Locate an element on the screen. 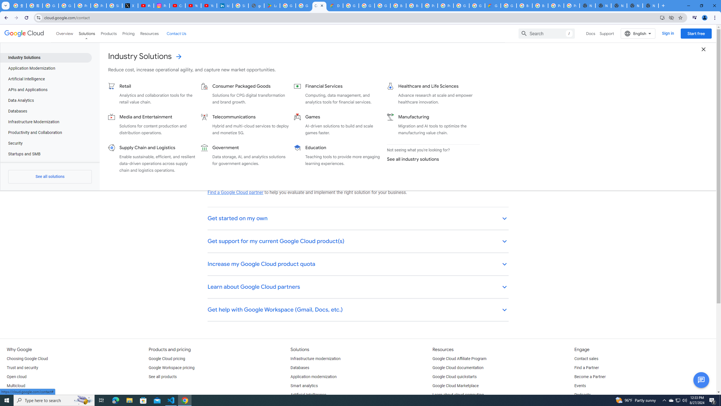 This screenshot has width=721, height=406. Google Cloud documentation is located at coordinates (458, 368).